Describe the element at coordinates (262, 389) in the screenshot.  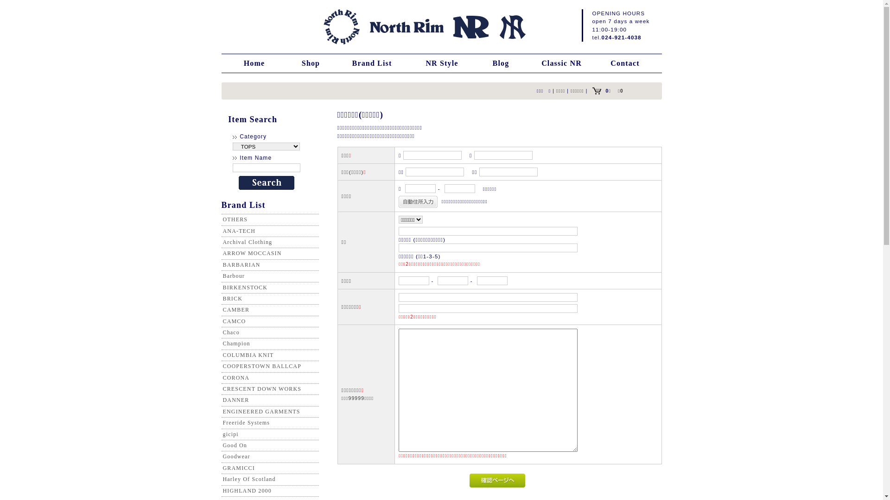
I see `CRESCENT DOWN WORKS` at that location.